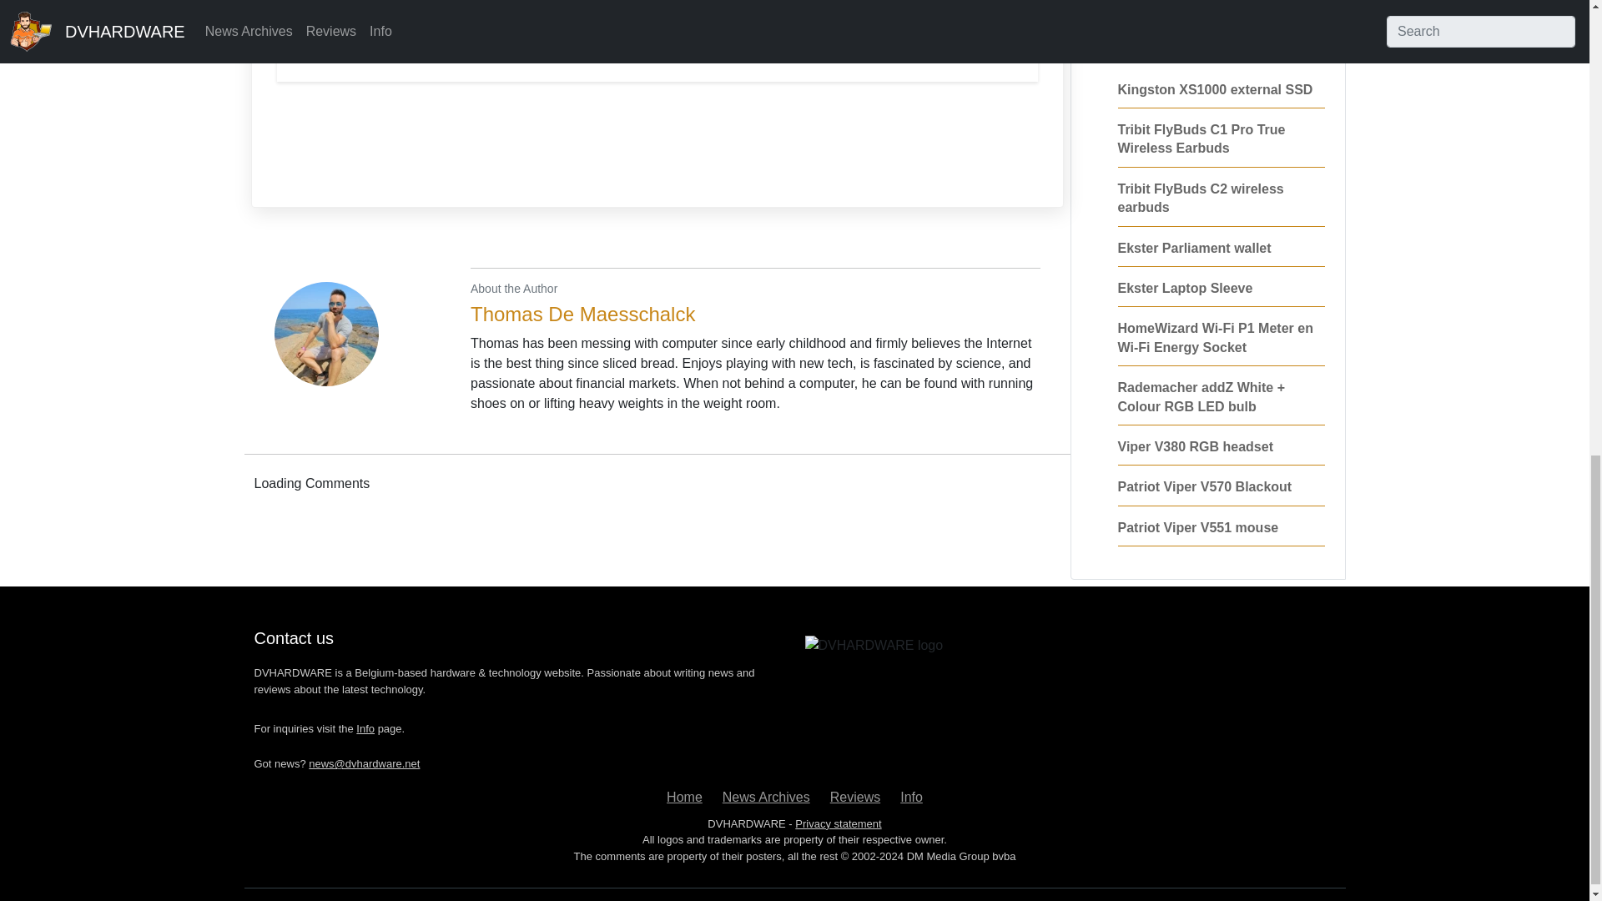 The image size is (1602, 901). What do you see at coordinates (1196, 447) in the screenshot?
I see `Viper V380 RGB headset` at bounding box center [1196, 447].